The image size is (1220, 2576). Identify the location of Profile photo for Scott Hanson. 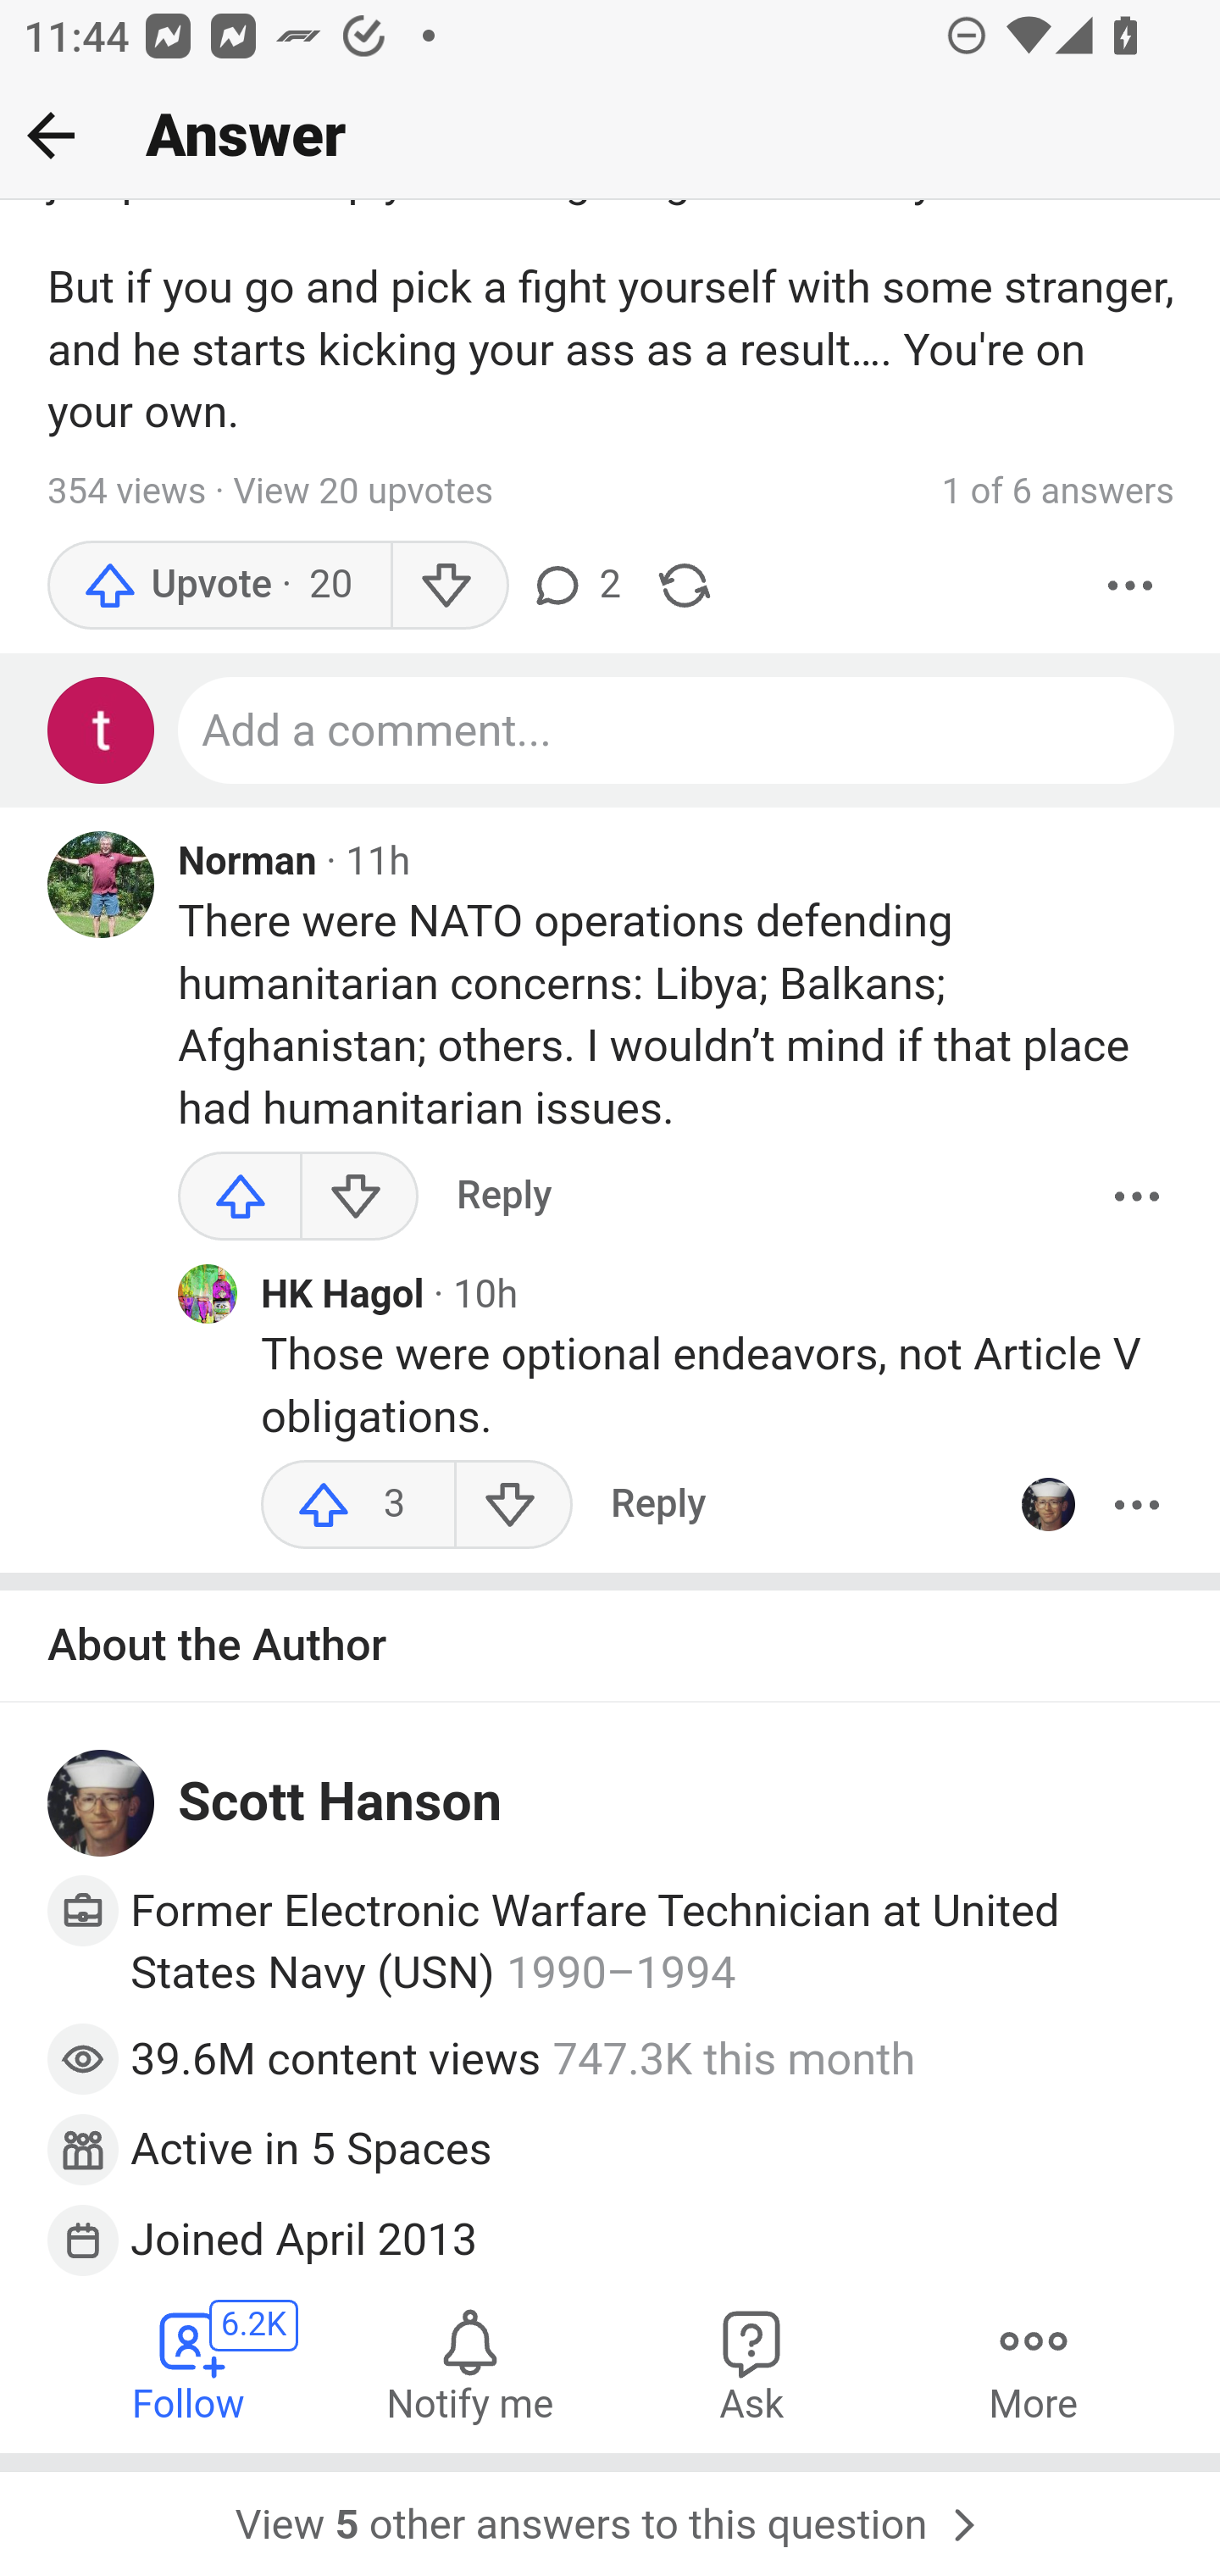
(102, 1803).